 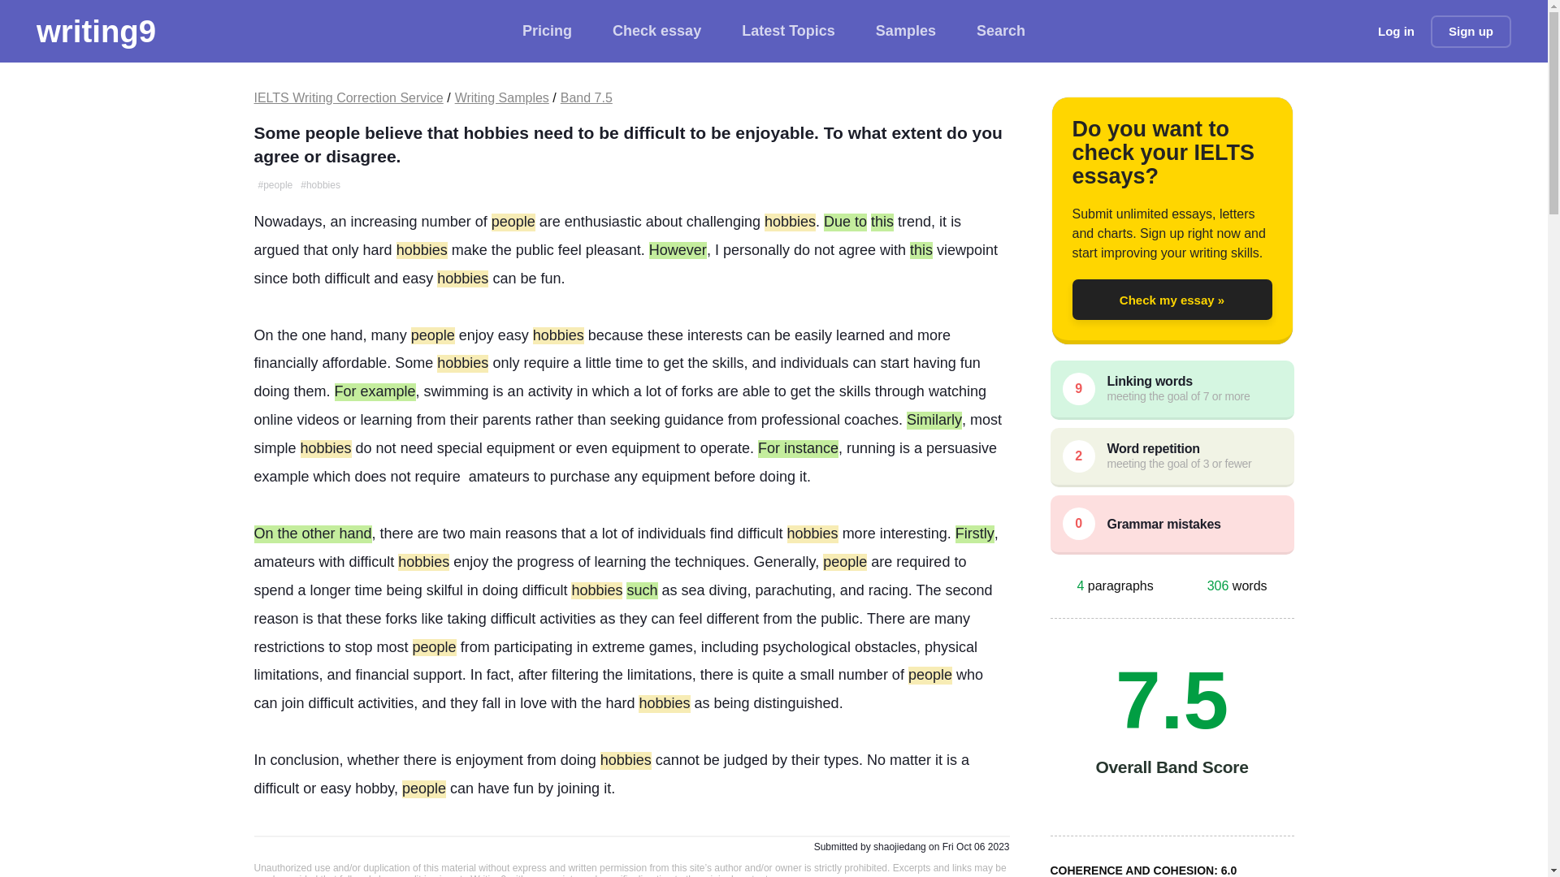 I want to click on Pricing, so click(x=548, y=31).